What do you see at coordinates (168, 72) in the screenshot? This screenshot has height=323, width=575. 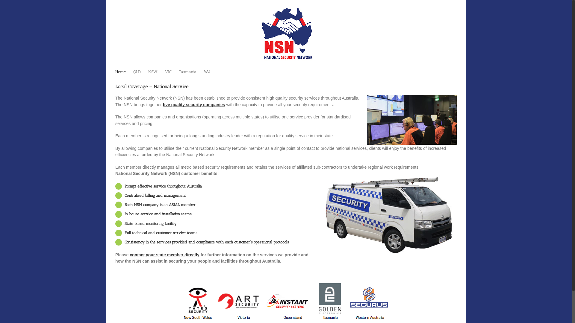 I see `VIC` at bounding box center [168, 72].